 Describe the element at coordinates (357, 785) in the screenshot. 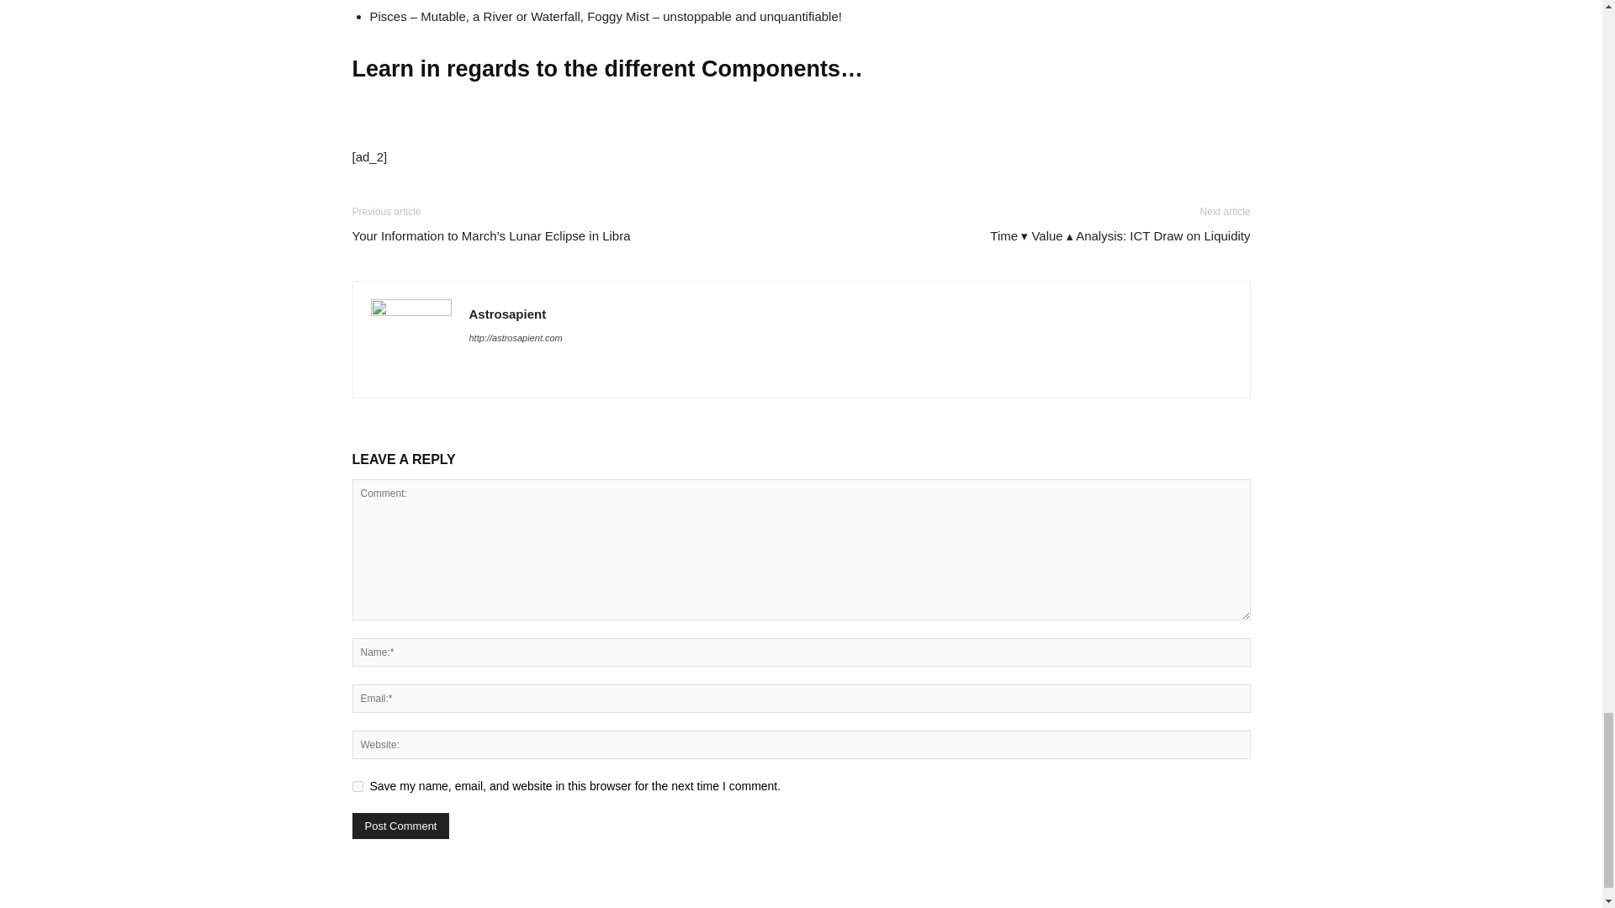

I see `yes` at that location.